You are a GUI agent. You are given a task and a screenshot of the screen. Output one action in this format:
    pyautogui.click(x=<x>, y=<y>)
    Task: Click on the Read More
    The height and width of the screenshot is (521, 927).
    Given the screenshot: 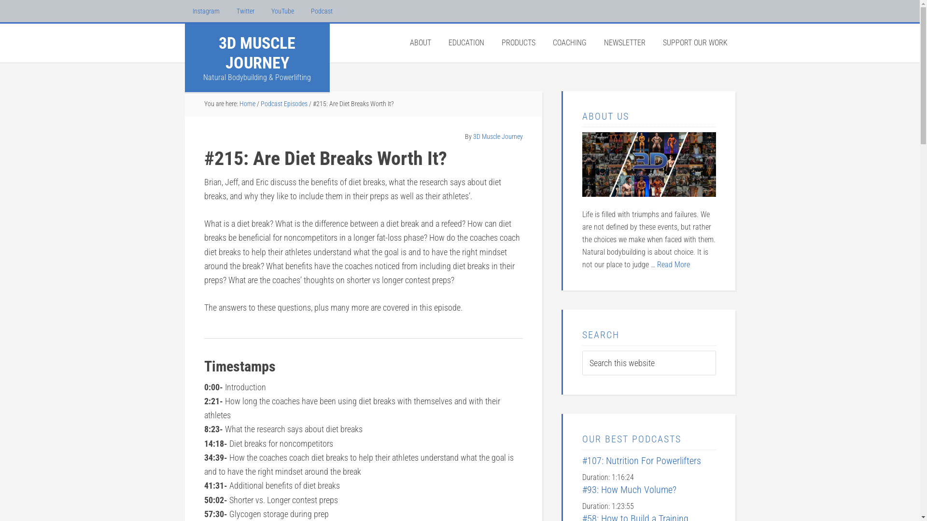 What is the action you would take?
    pyautogui.click(x=673, y=264)
    